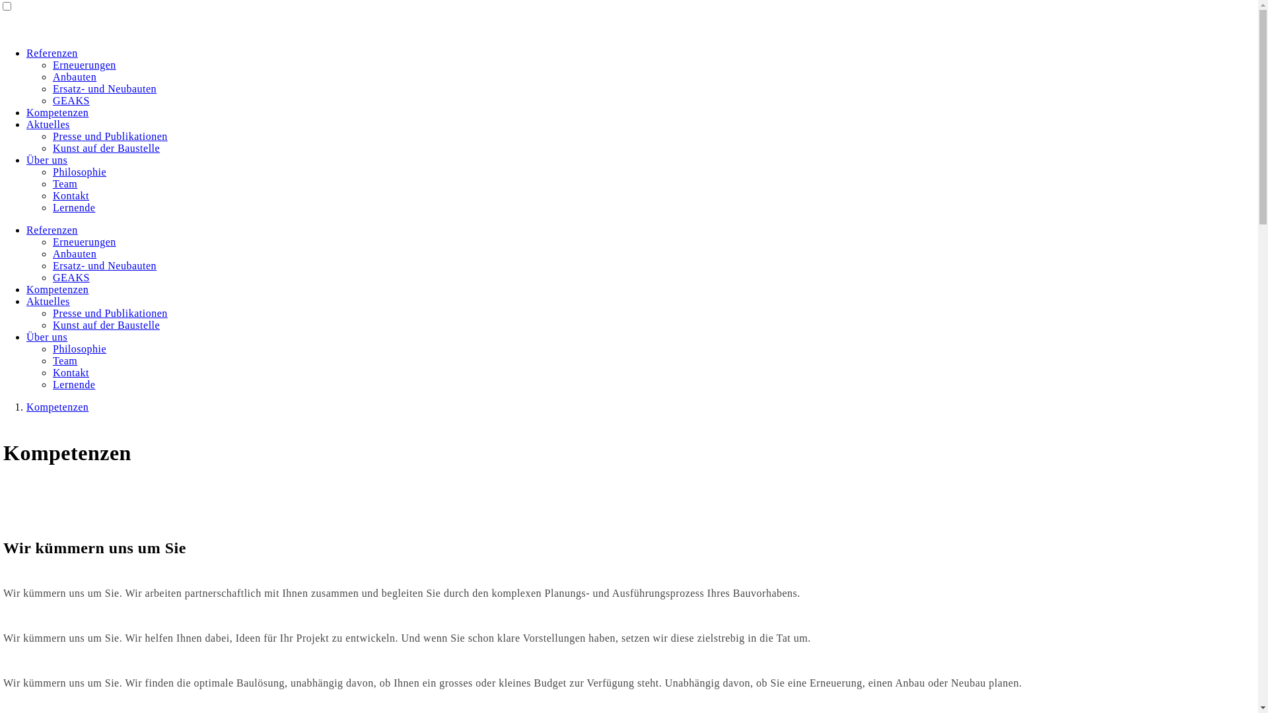  What do you see at coordinates (74, 207) in the screenshot?
I see `Lernende` at bounding box center [74, 207].